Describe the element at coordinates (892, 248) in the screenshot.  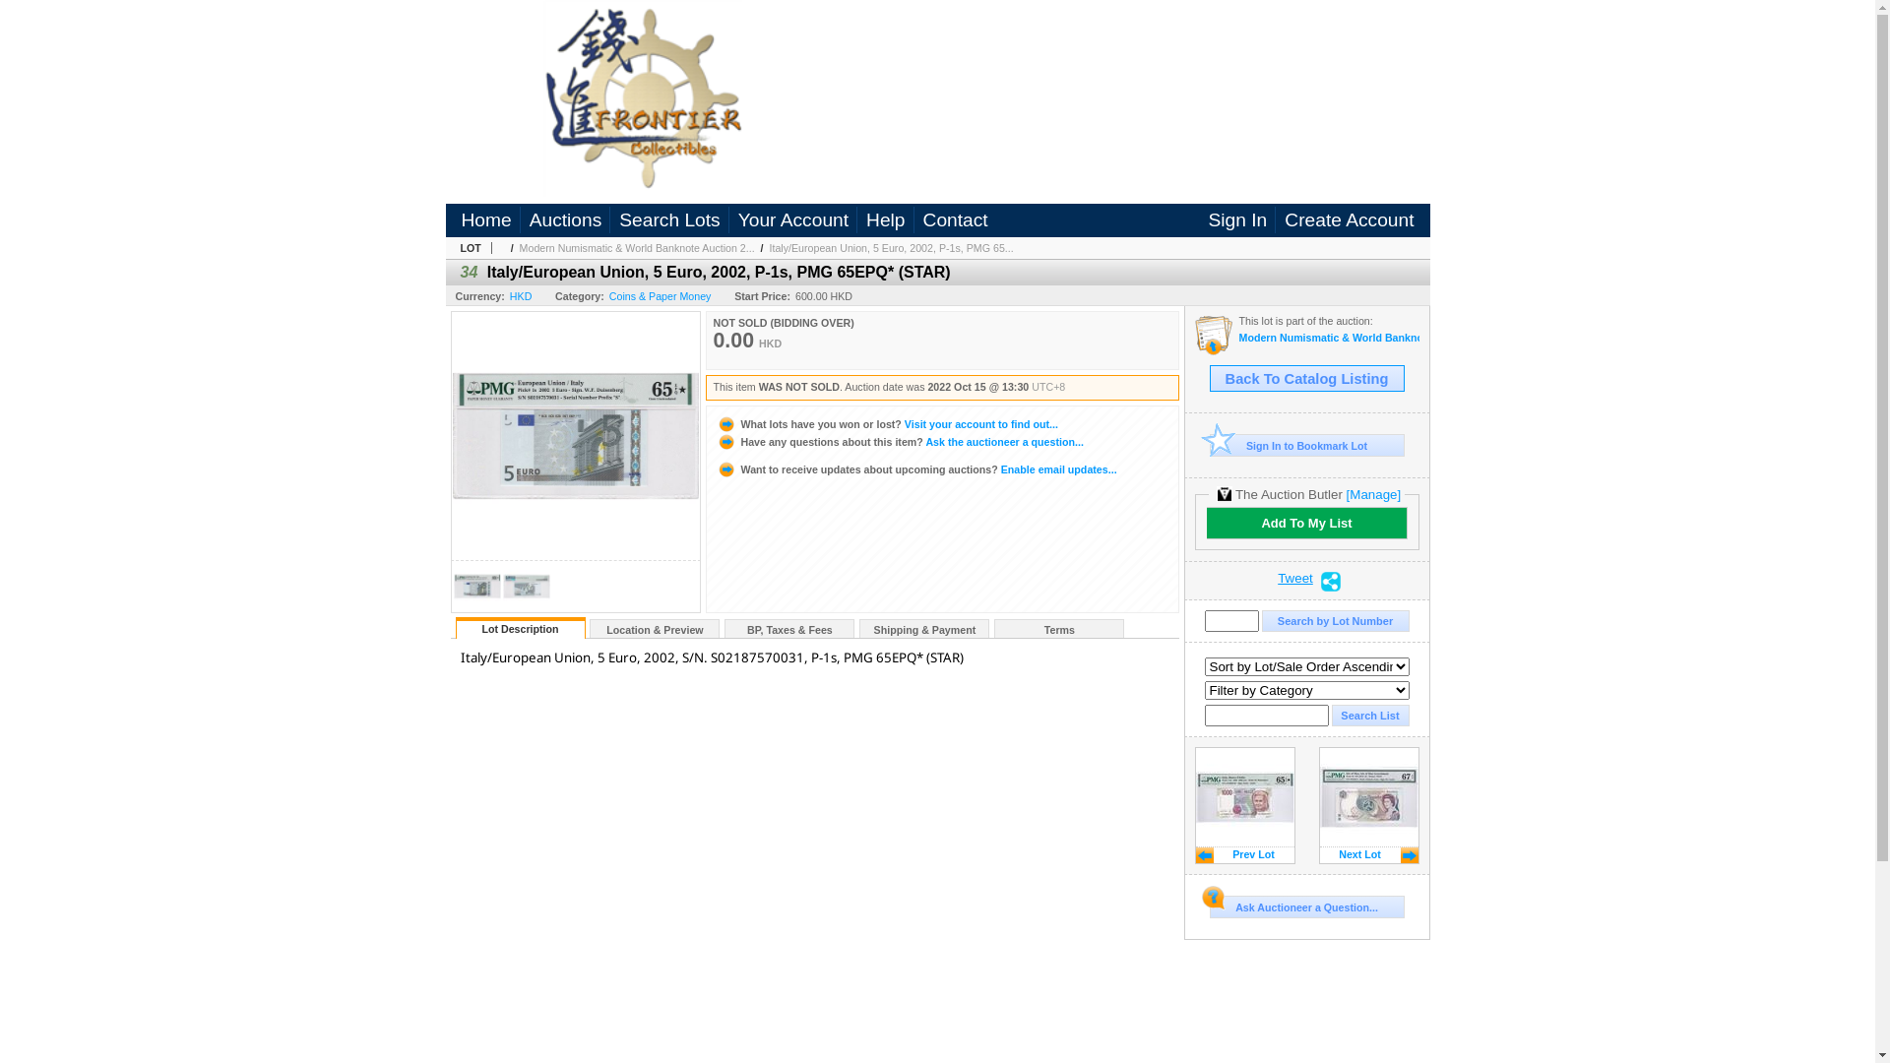
I see `Italy/European Union, 5 Euro, 2002, P-1s, PMG 65...` at that location.